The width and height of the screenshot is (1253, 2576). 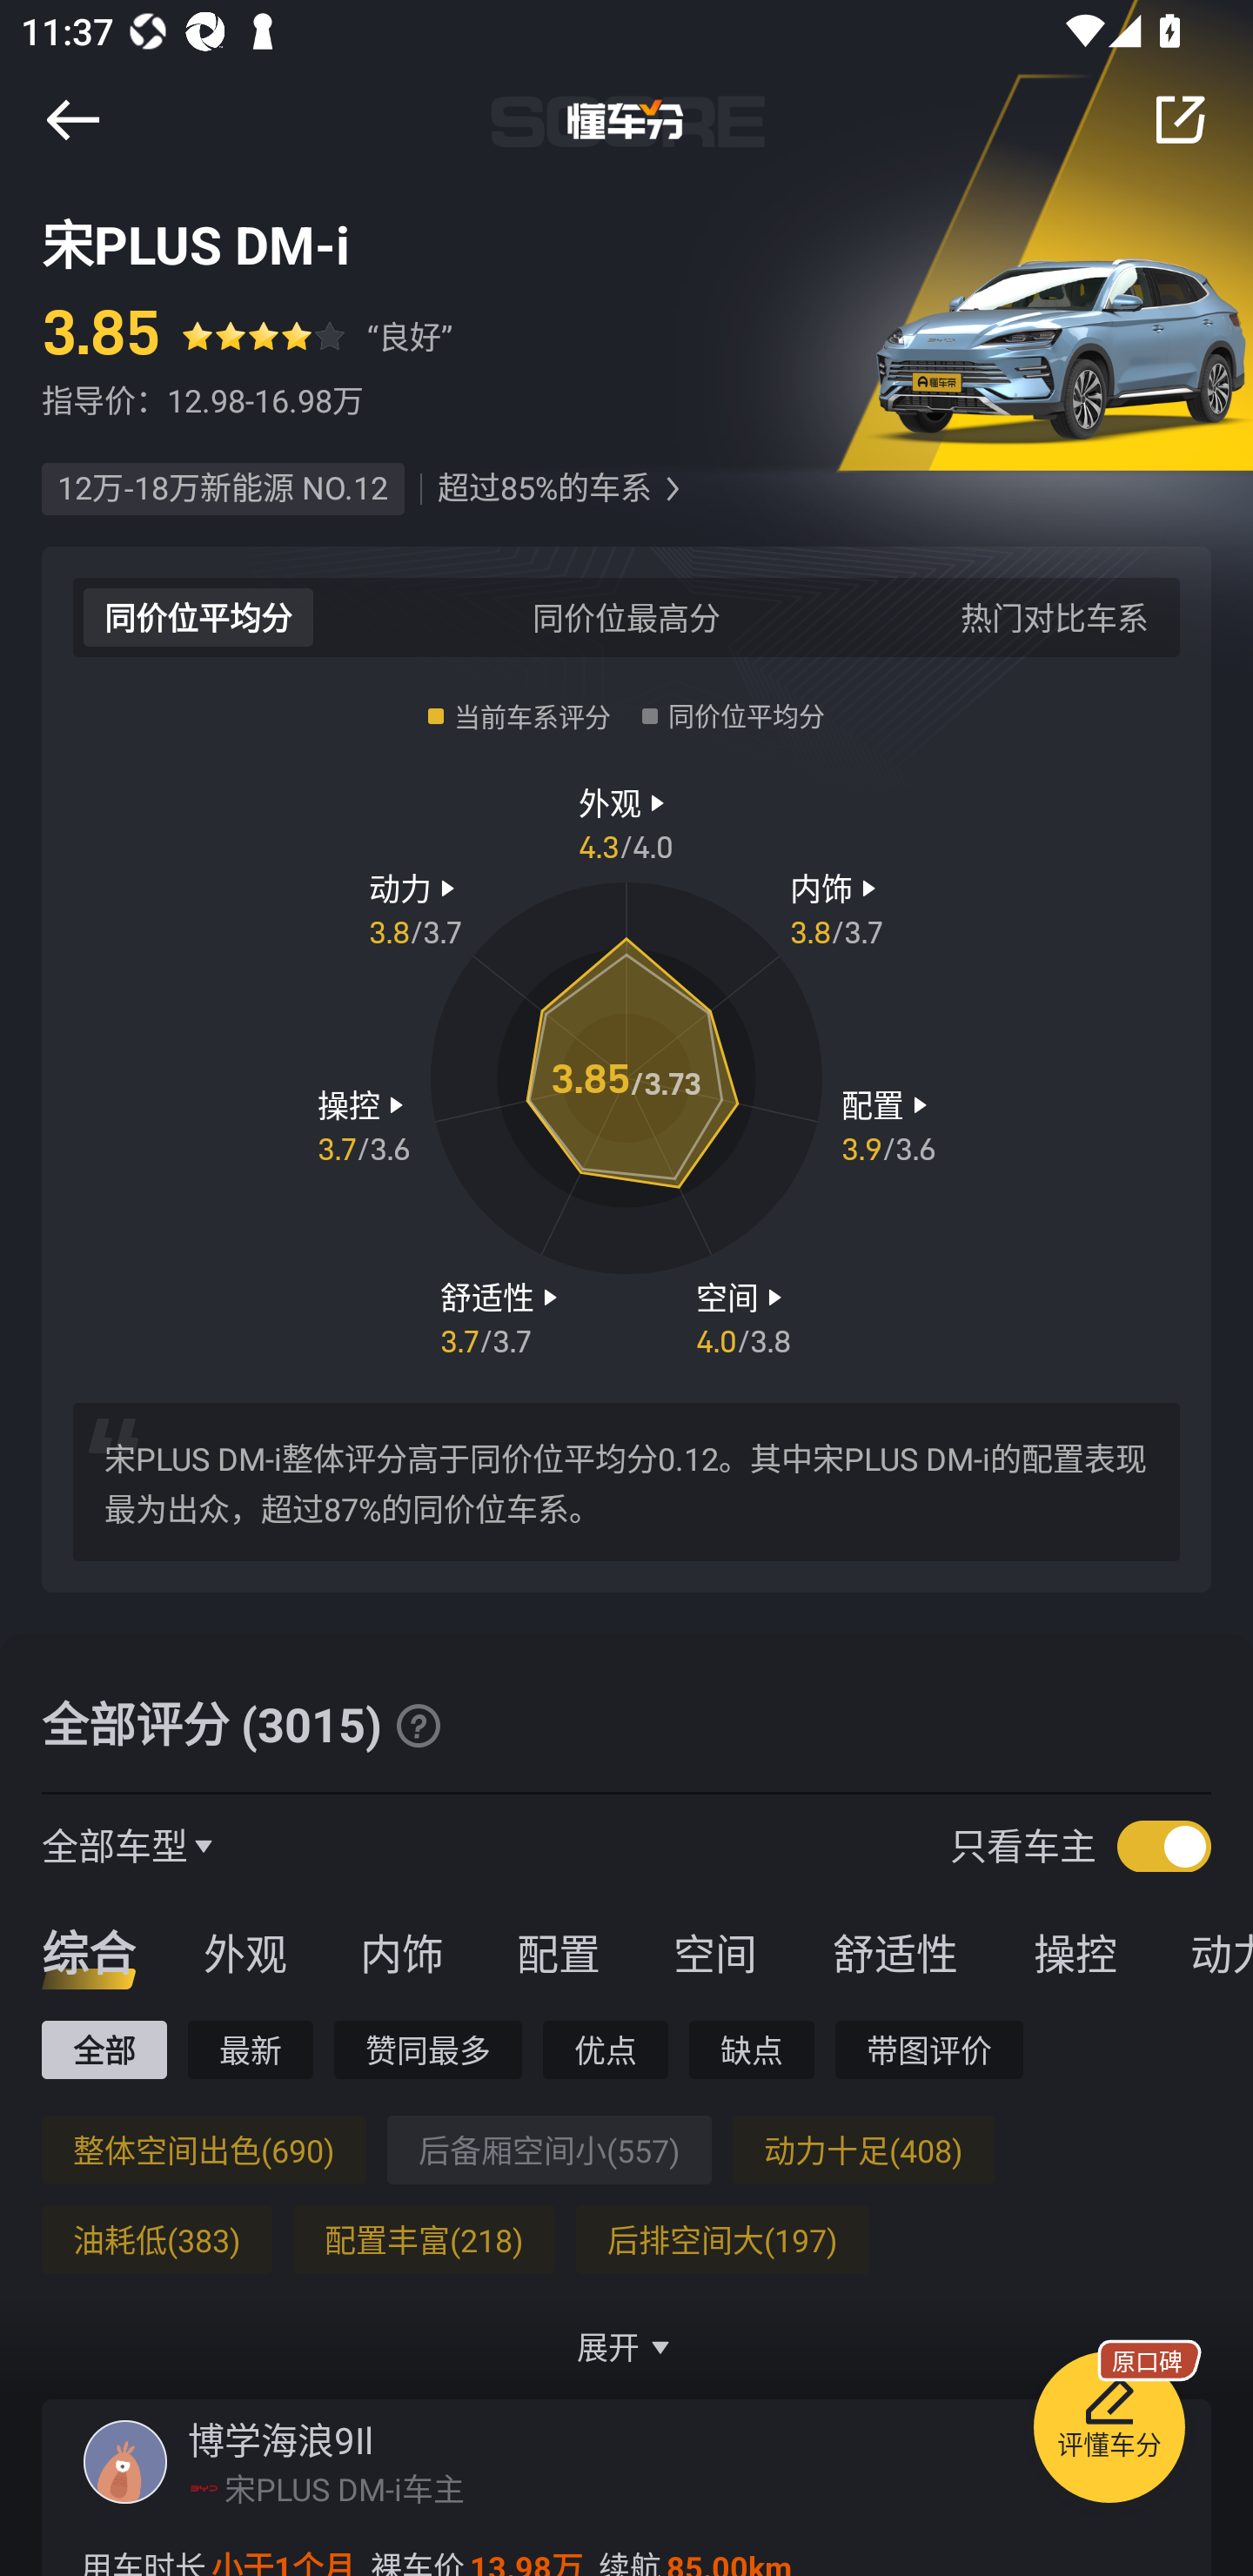 I want to click on 宋PLUS DM-i车主, so click(x=345, y=2488).